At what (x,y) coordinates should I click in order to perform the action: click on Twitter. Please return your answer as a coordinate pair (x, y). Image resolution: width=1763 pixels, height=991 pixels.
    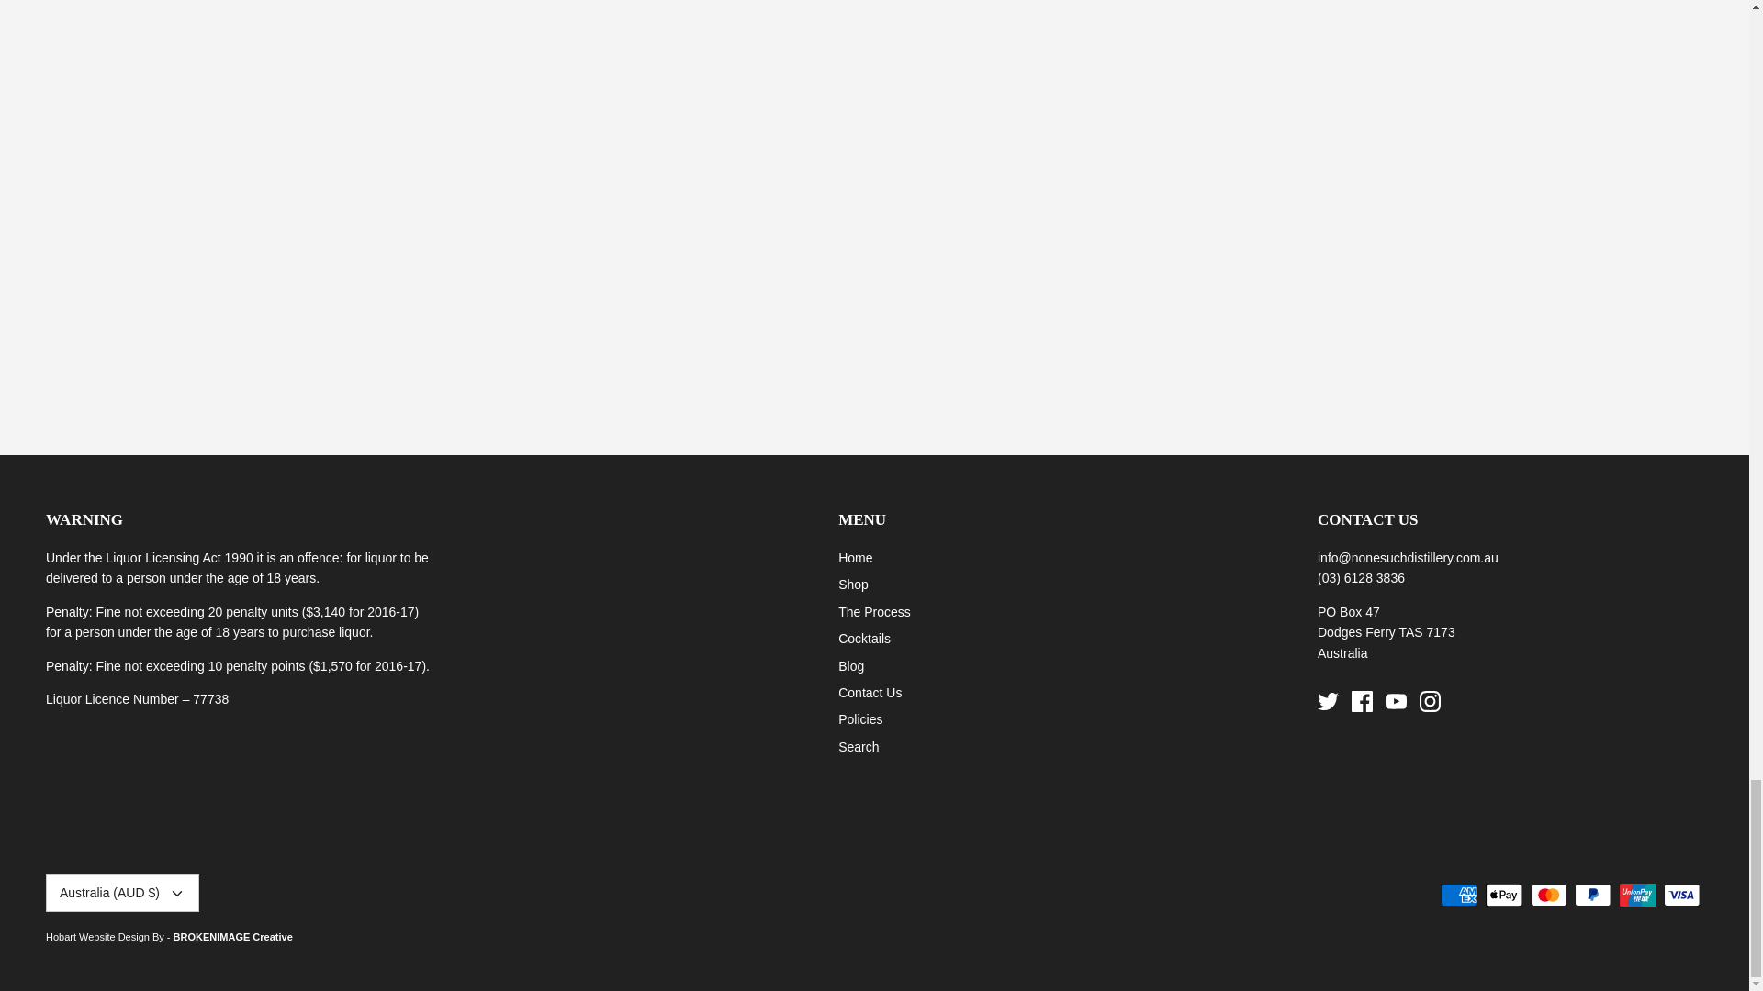
    Looking at the image, I should click on (1328, 701).